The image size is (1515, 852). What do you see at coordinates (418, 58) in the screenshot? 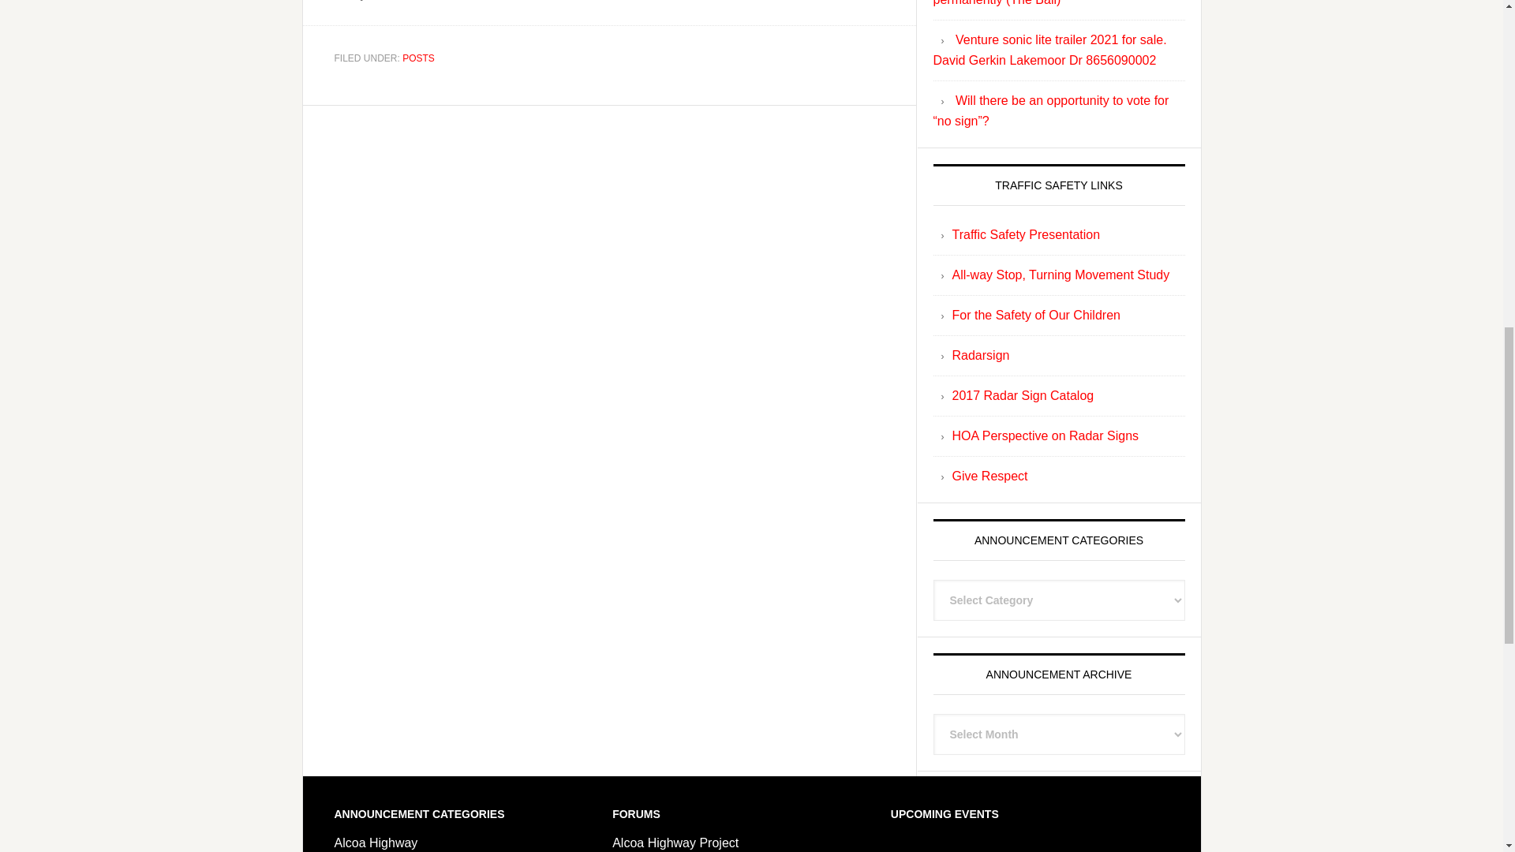
I see `POSTS` at bounding box center [418, 58].